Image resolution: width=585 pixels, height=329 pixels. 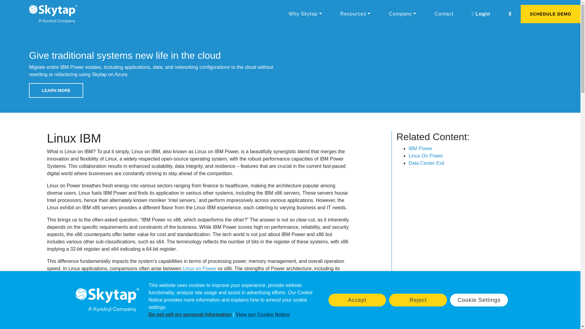 I want to click on Login, so click(x=481, y=14).